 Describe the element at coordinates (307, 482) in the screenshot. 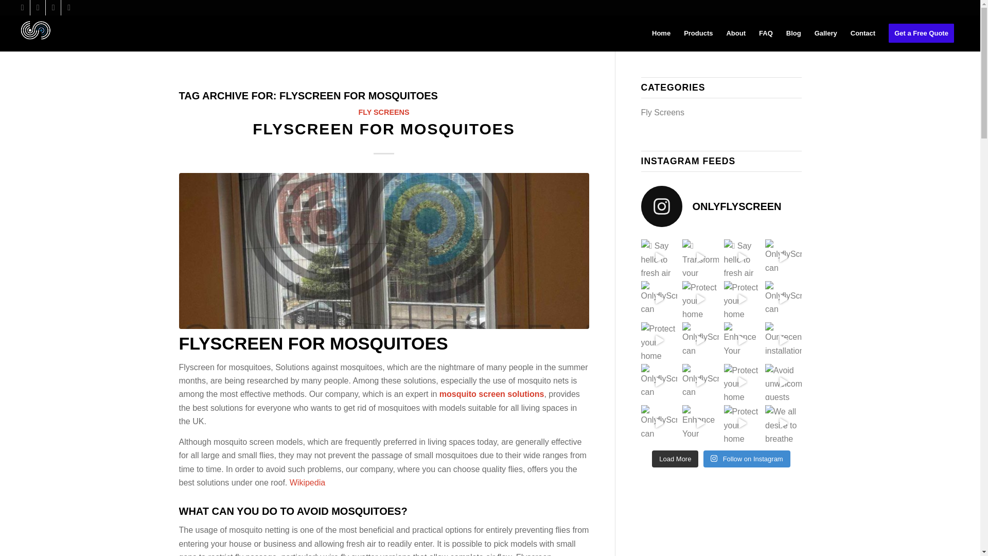

I see `Wikipedia` at that location.